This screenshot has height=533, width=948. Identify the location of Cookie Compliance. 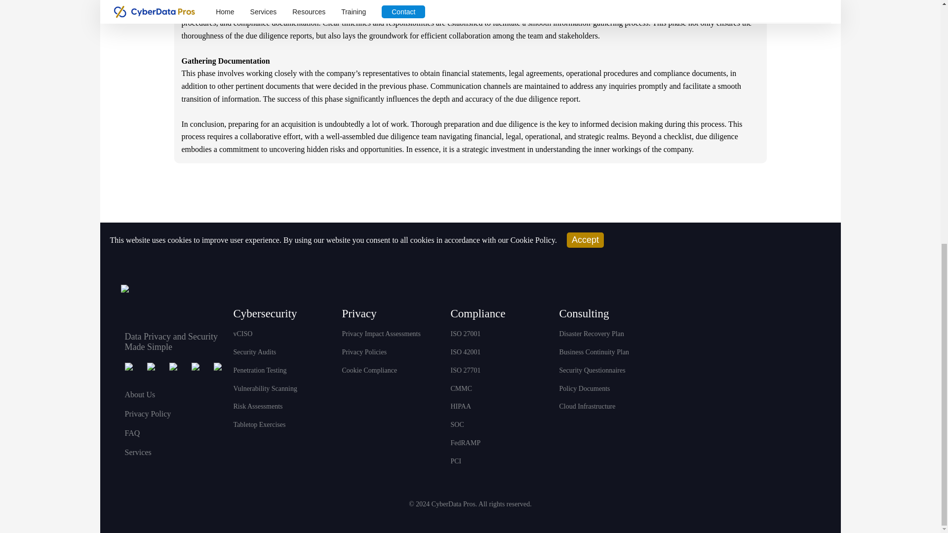
(369, 370).